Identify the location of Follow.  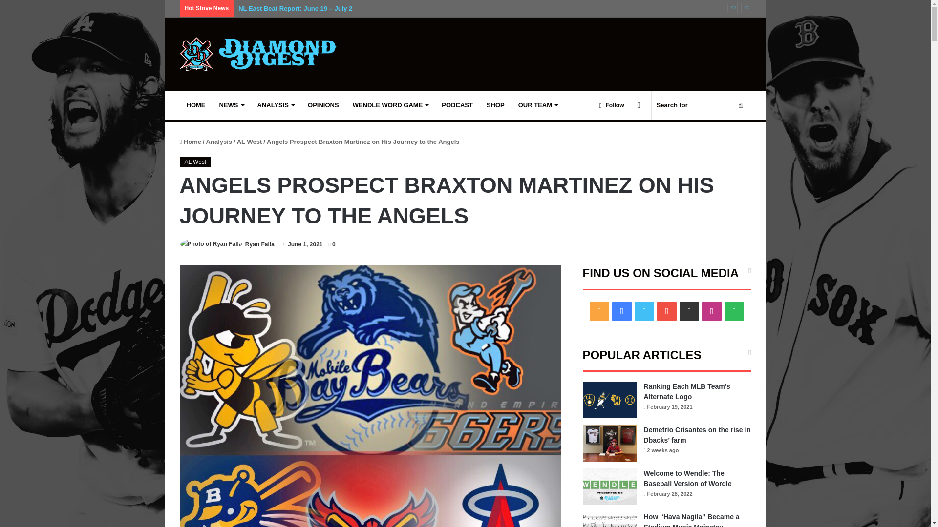
(612, 105).